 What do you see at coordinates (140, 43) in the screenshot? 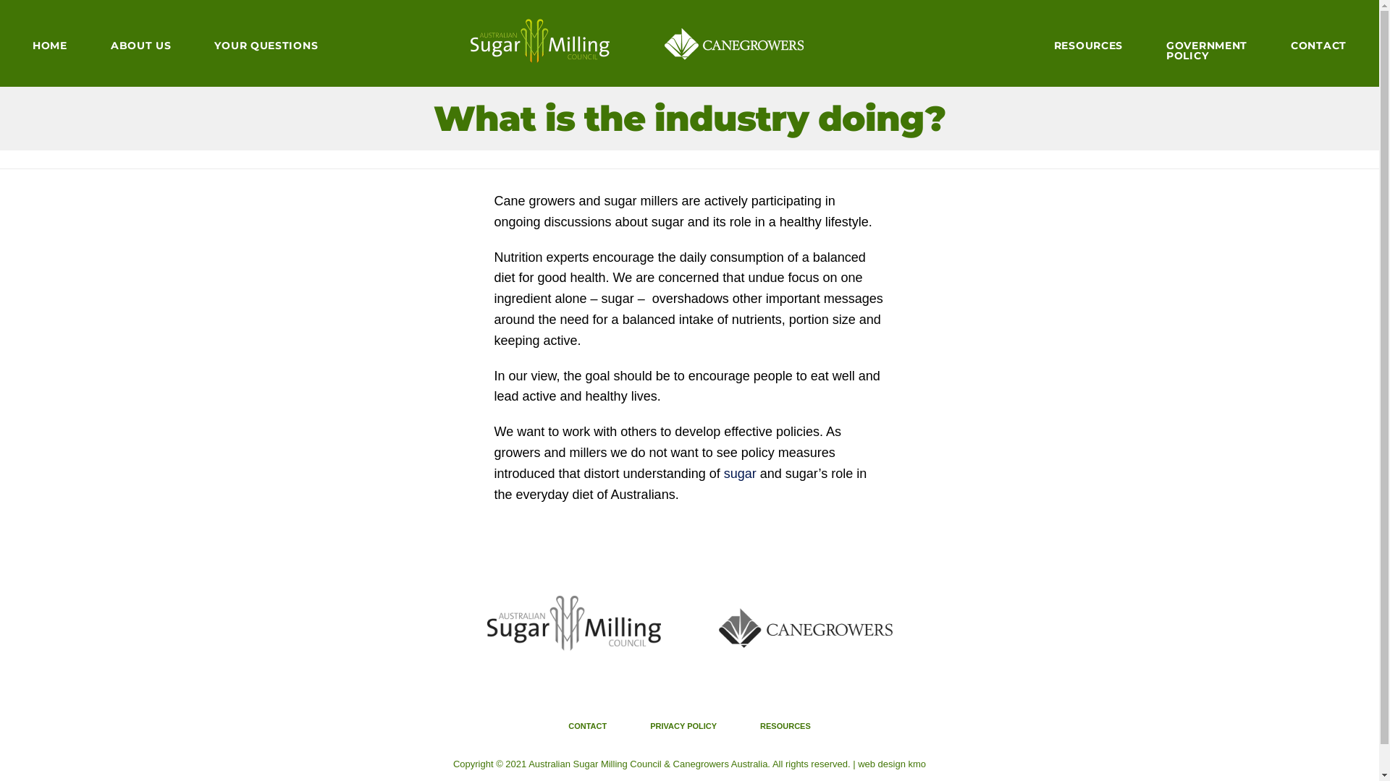
I see `ABOUT US` at bounding box center [140, 43].